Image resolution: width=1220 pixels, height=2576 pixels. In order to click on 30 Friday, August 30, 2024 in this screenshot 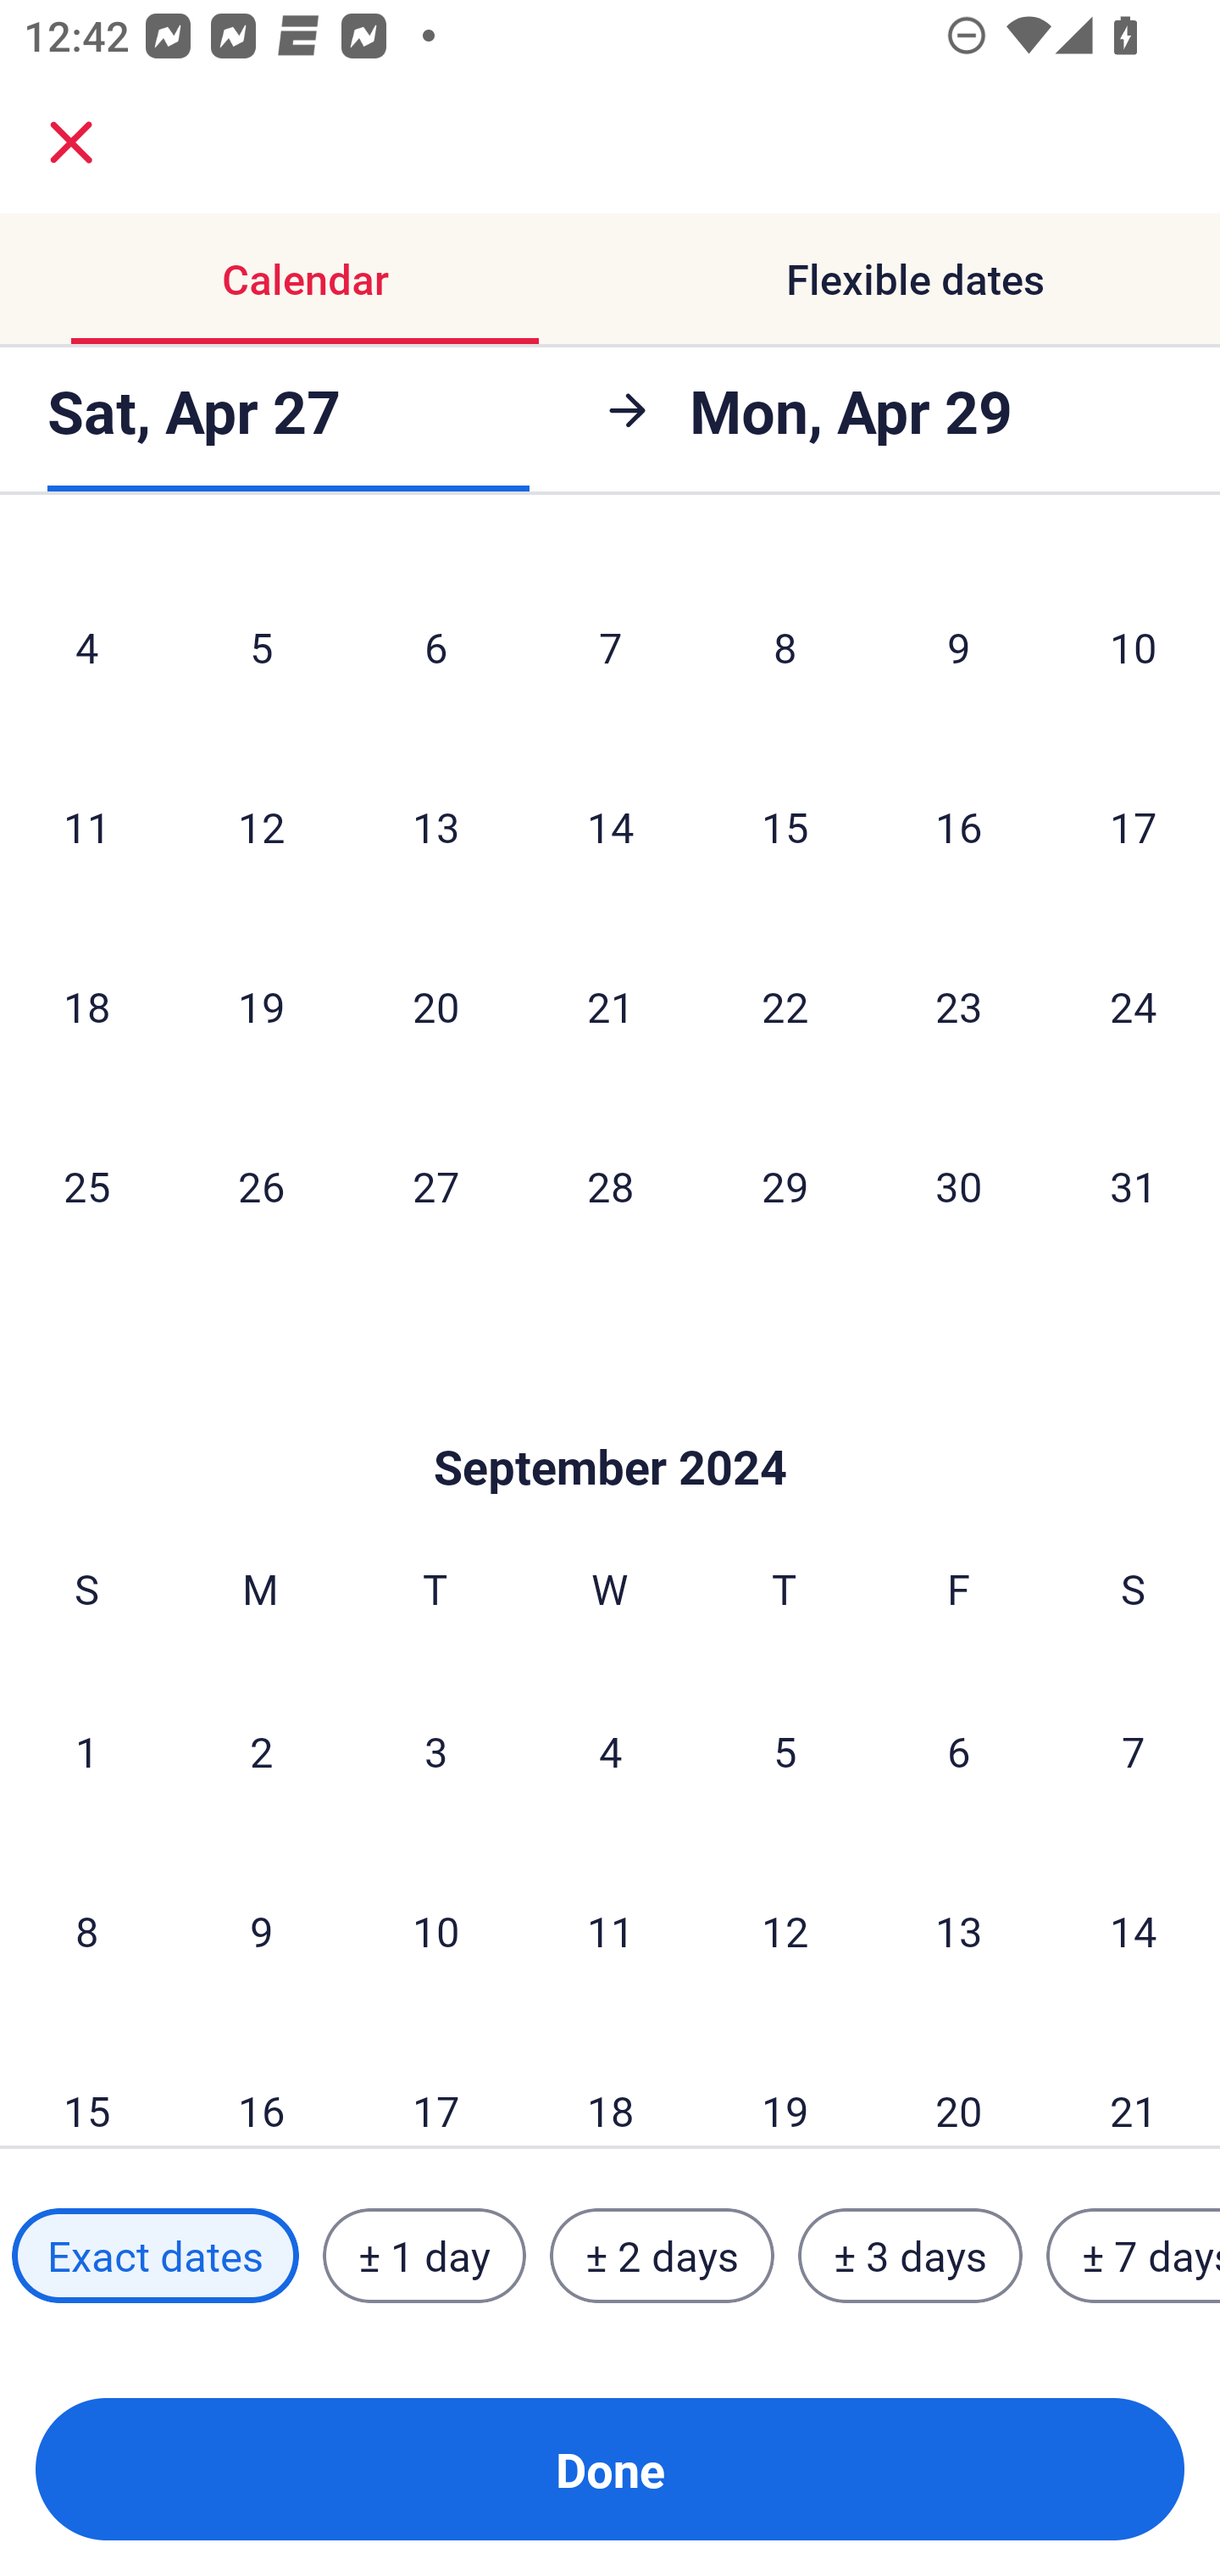, I will do `click(959, 1186)`.